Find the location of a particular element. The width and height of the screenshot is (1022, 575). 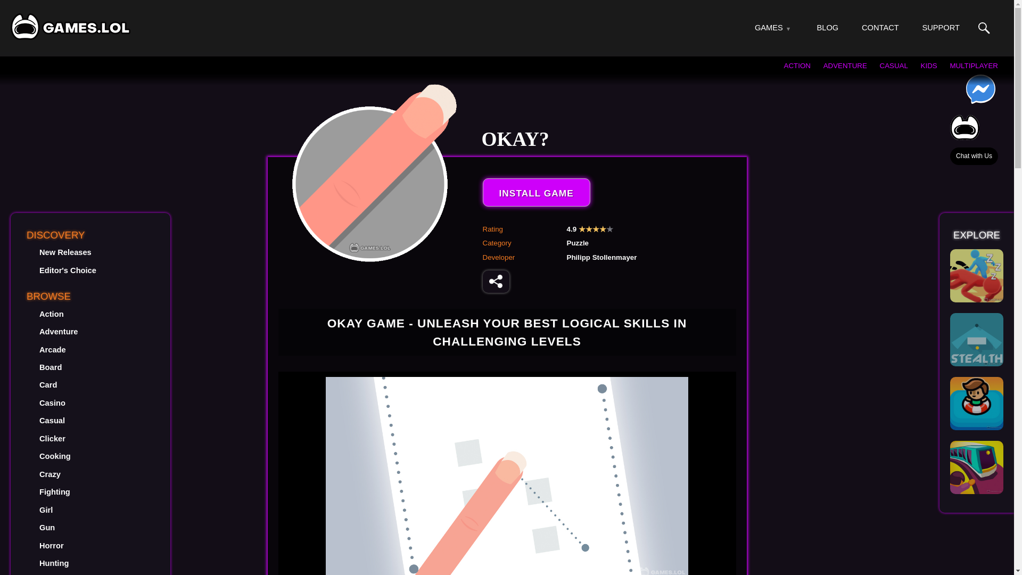

MULTIPLAYER is located at coordinates (974, 65).